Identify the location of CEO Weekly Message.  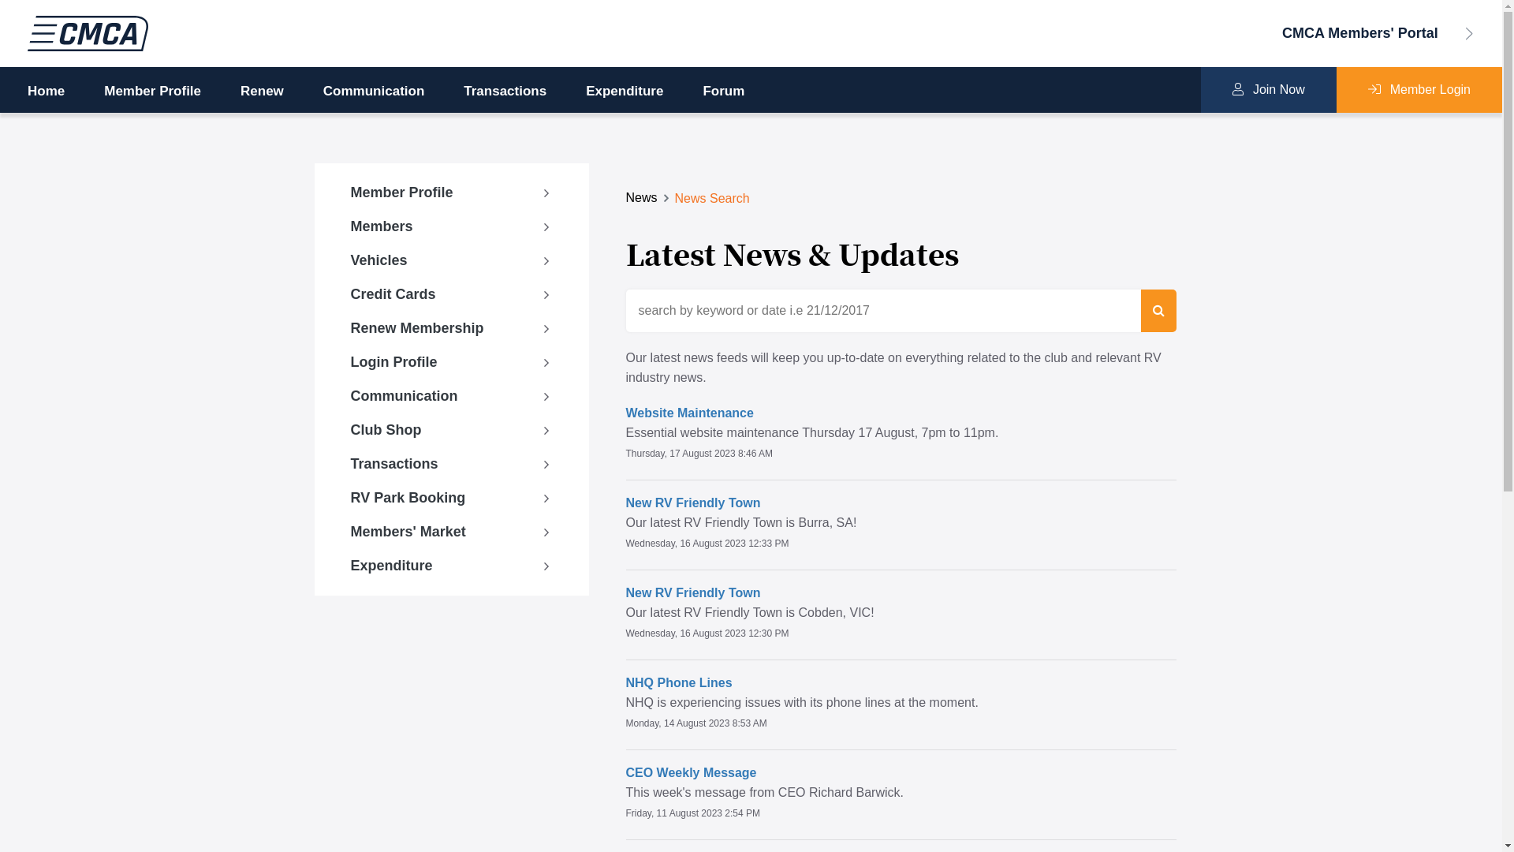
(692, 773).